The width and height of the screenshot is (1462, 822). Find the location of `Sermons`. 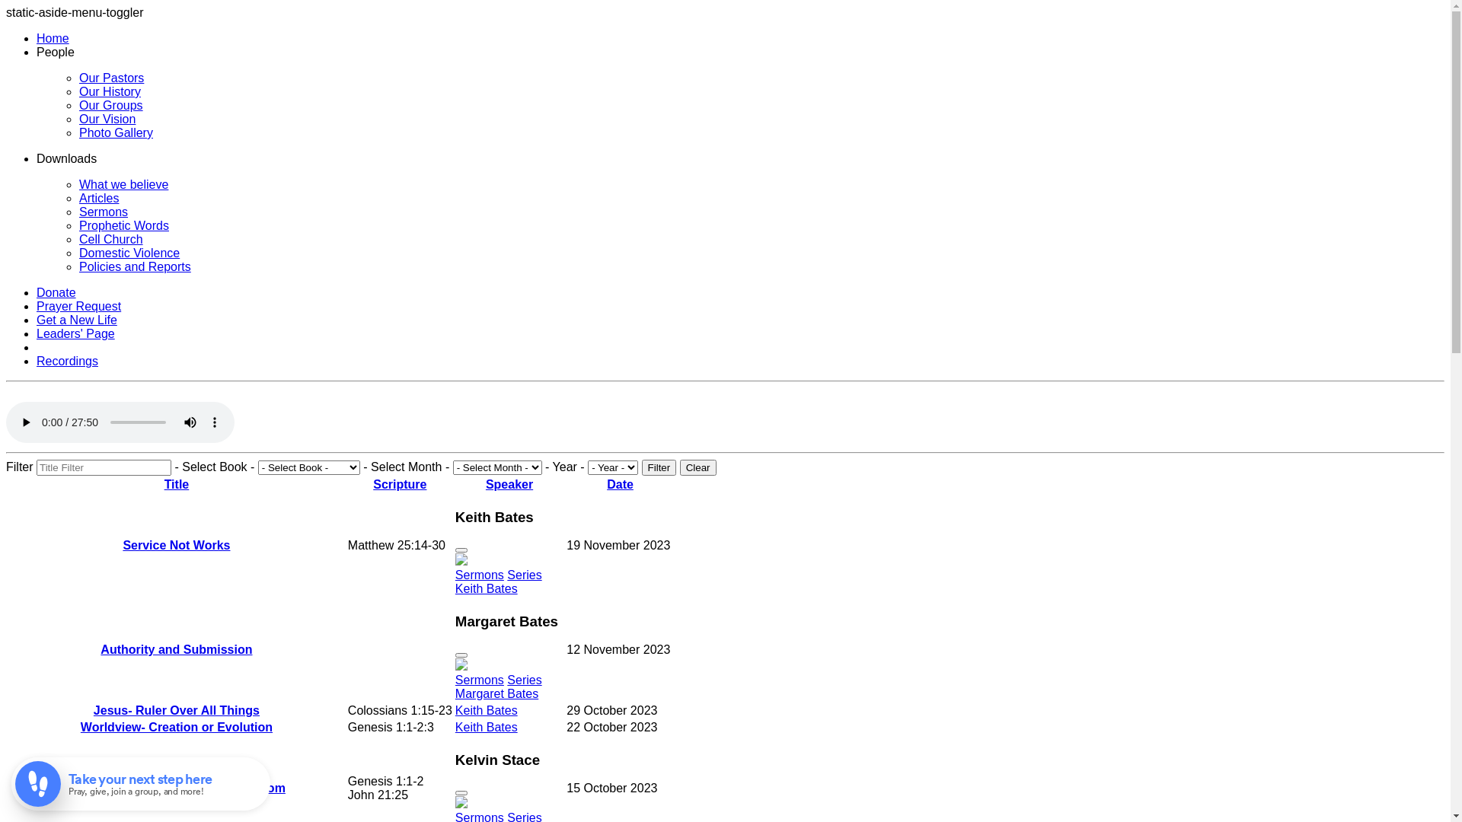

Sermons is located at coordinates (104, 212).